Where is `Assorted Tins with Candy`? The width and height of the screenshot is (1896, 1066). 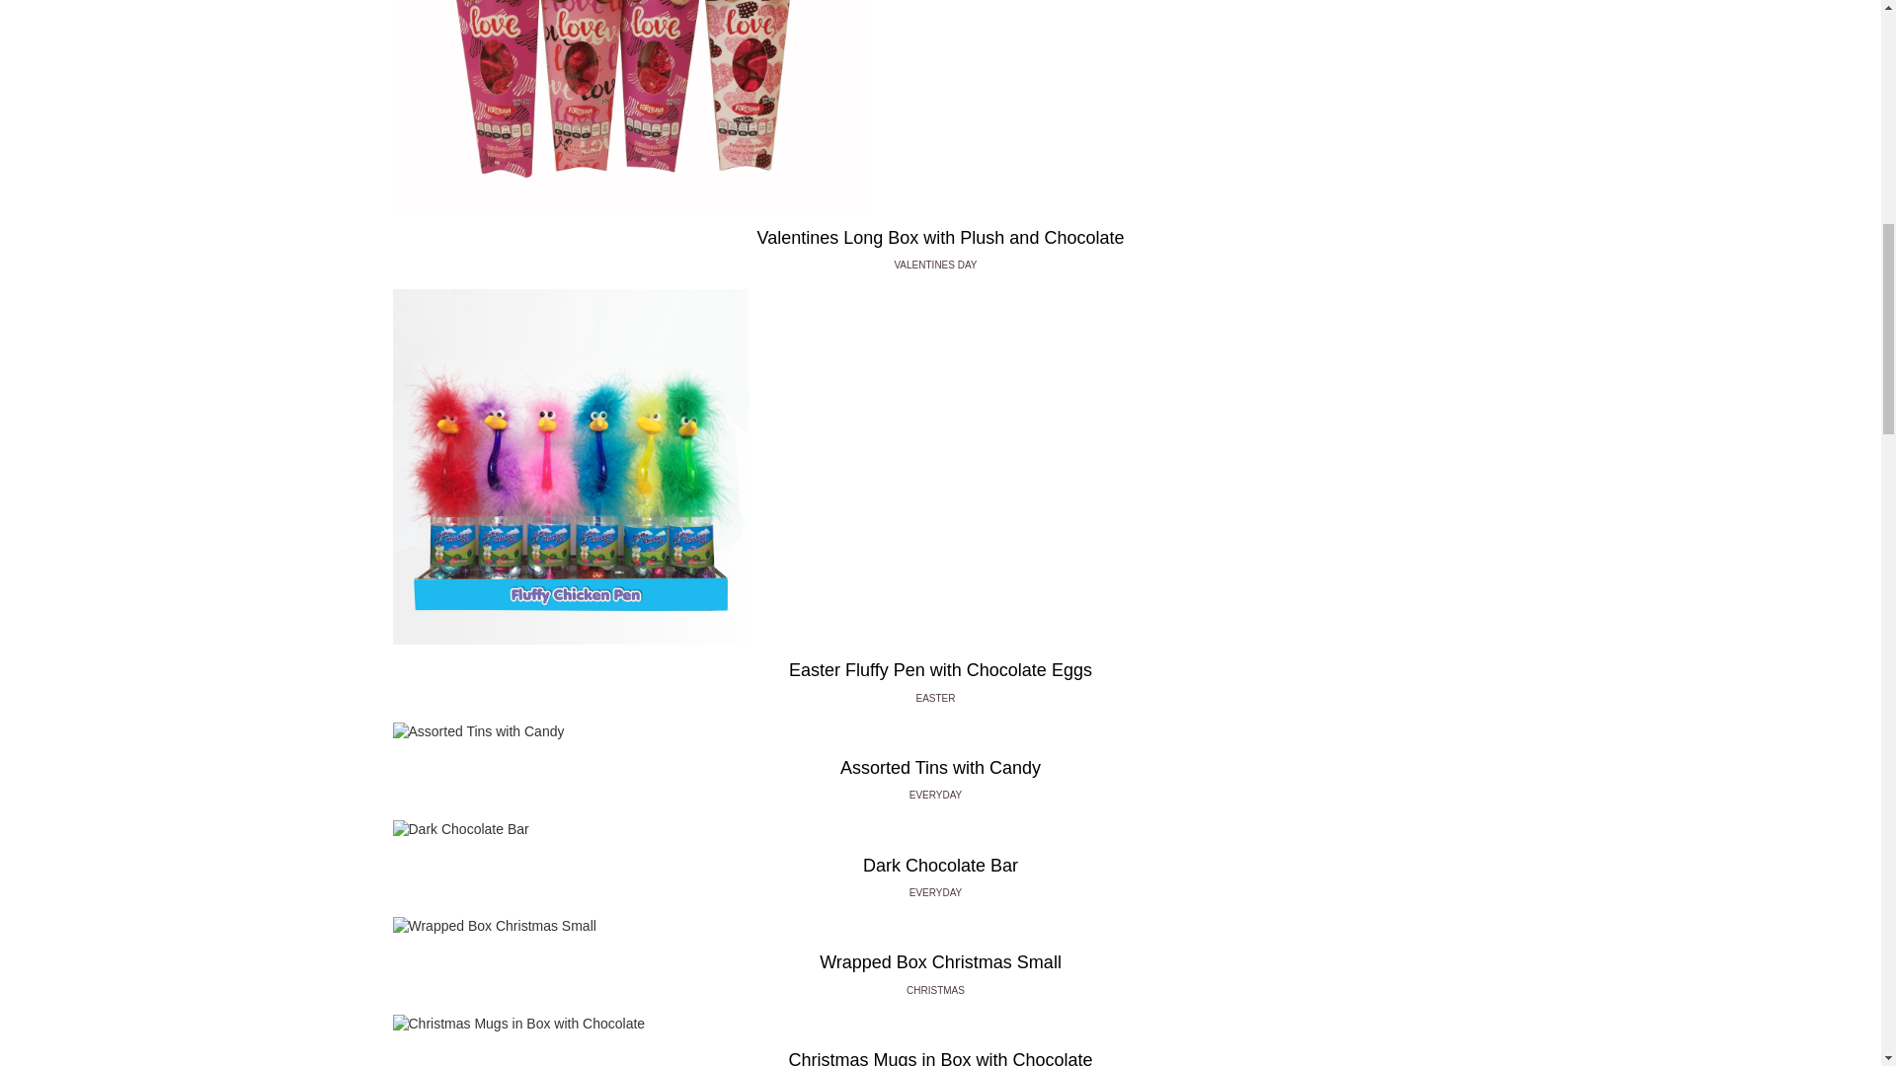 Assorted Tins with Candy is located at coordinates (940, 768).